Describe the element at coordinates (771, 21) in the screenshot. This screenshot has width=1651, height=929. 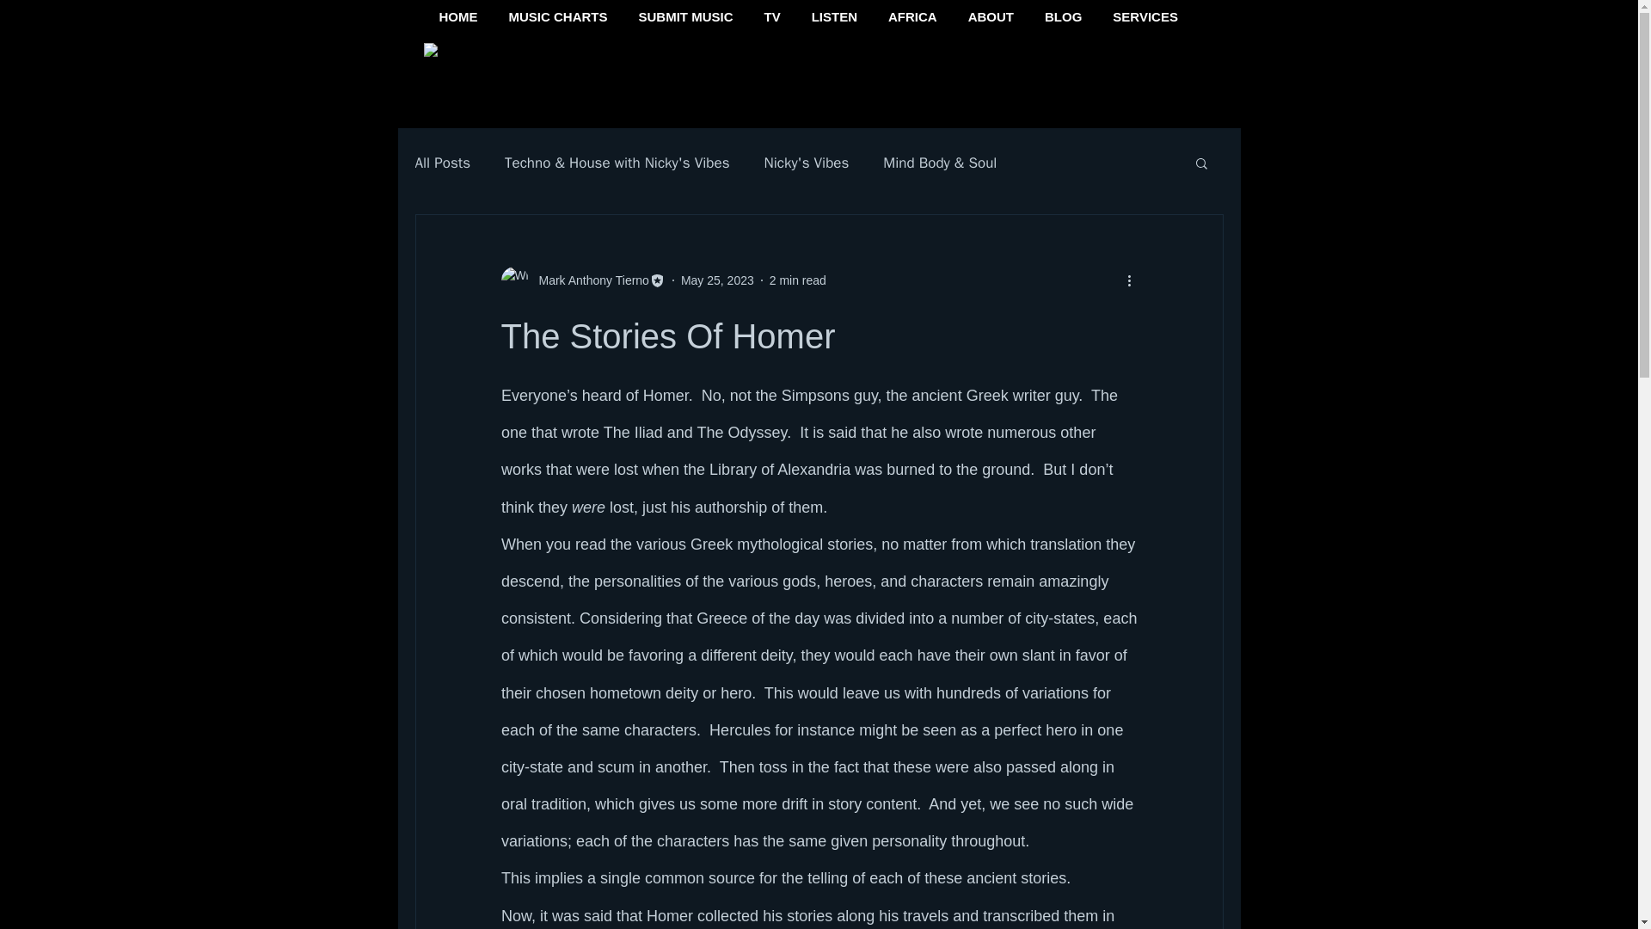
I see `TV` at that location.